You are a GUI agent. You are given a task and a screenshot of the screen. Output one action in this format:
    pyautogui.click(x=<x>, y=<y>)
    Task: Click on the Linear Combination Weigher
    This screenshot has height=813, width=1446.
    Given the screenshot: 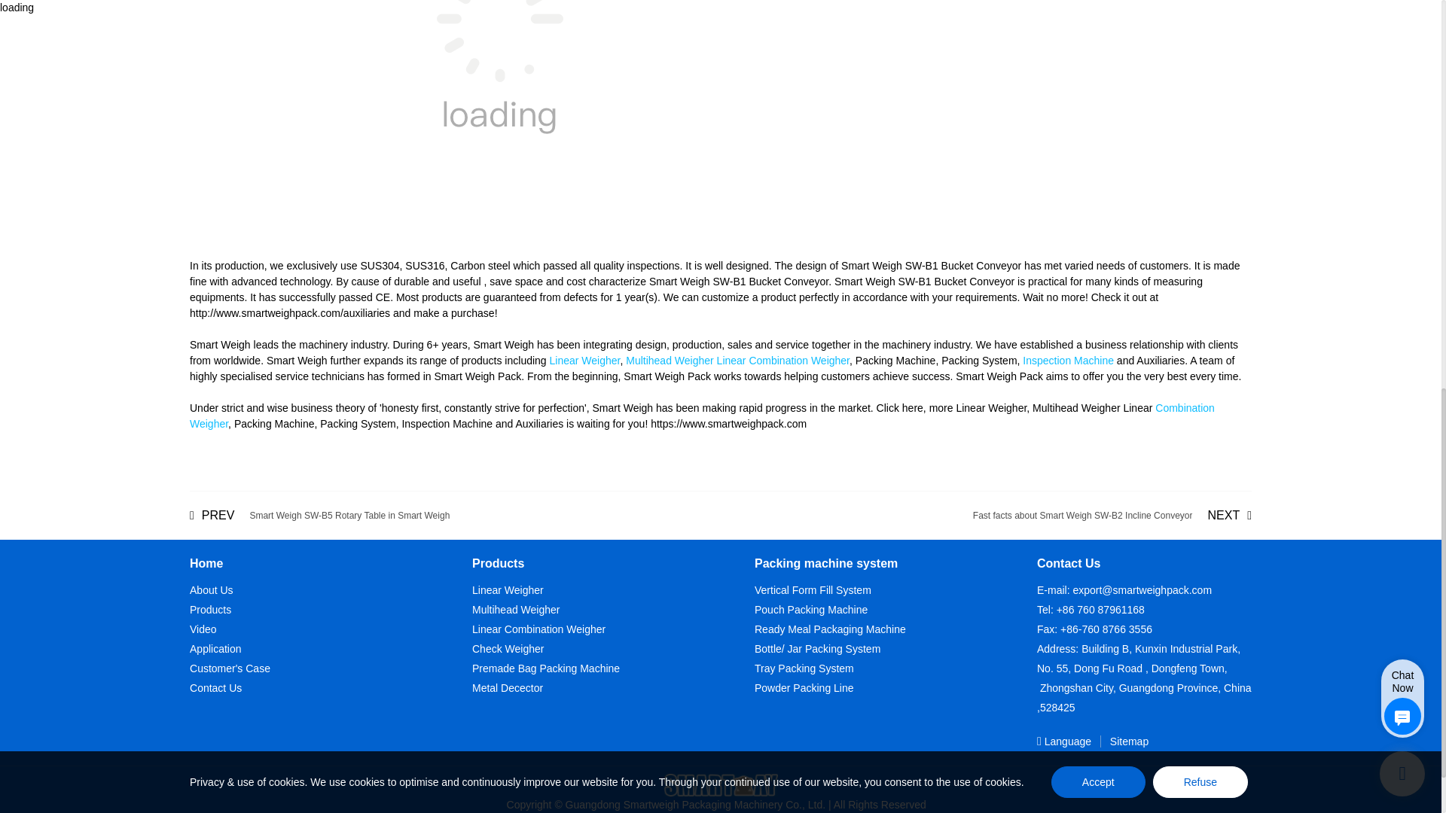 What is the action you would take?
    pyautogui.click(x=783, y=360)
    